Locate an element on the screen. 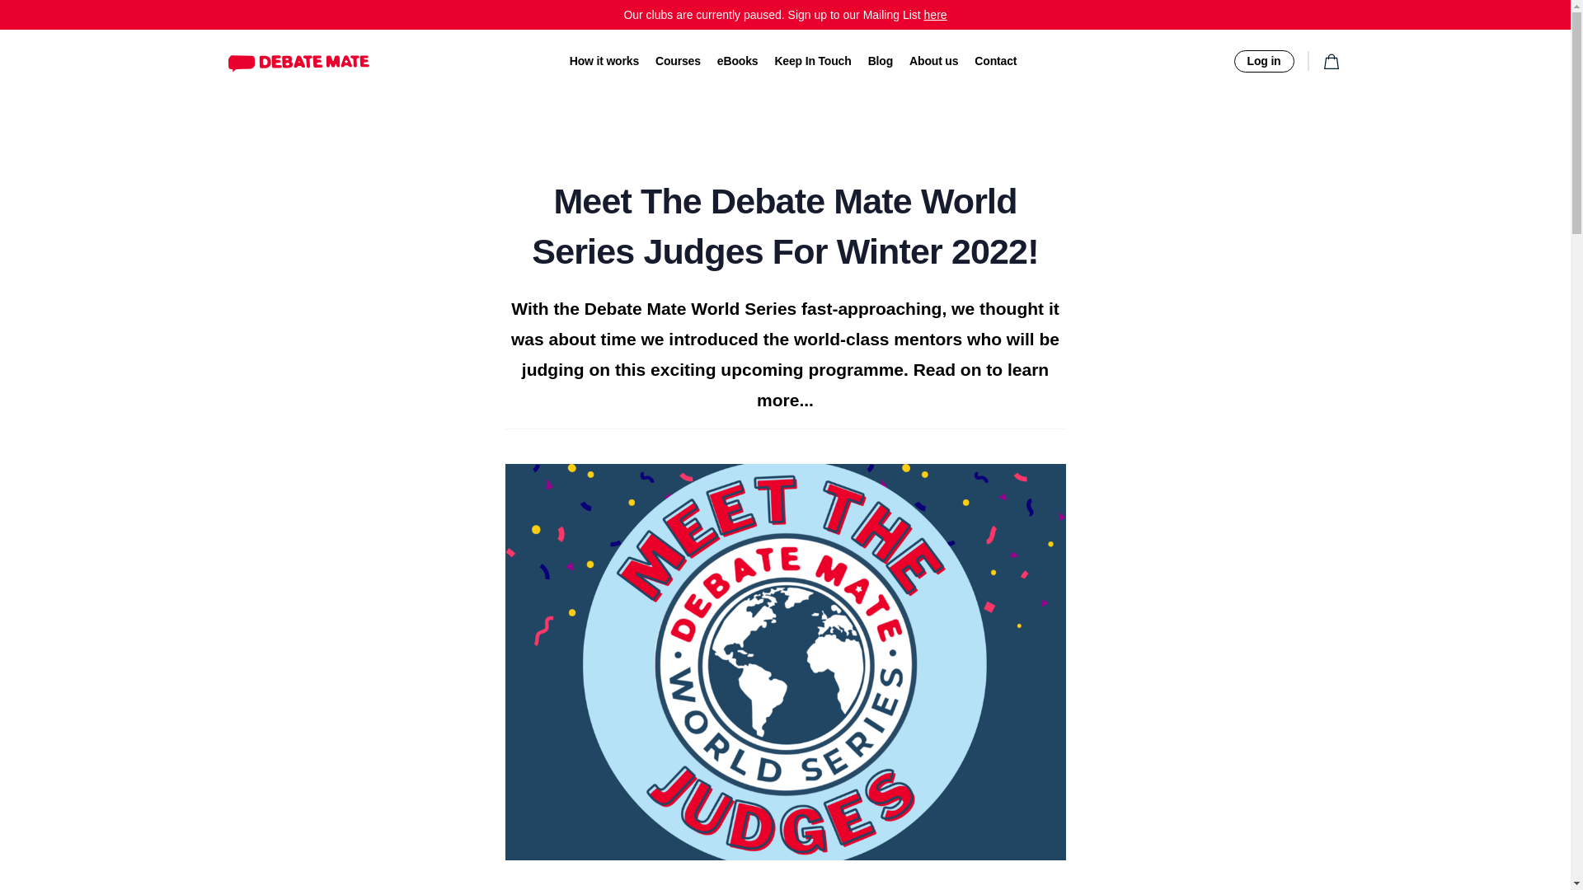  About us is located at coordinates (933, 61).